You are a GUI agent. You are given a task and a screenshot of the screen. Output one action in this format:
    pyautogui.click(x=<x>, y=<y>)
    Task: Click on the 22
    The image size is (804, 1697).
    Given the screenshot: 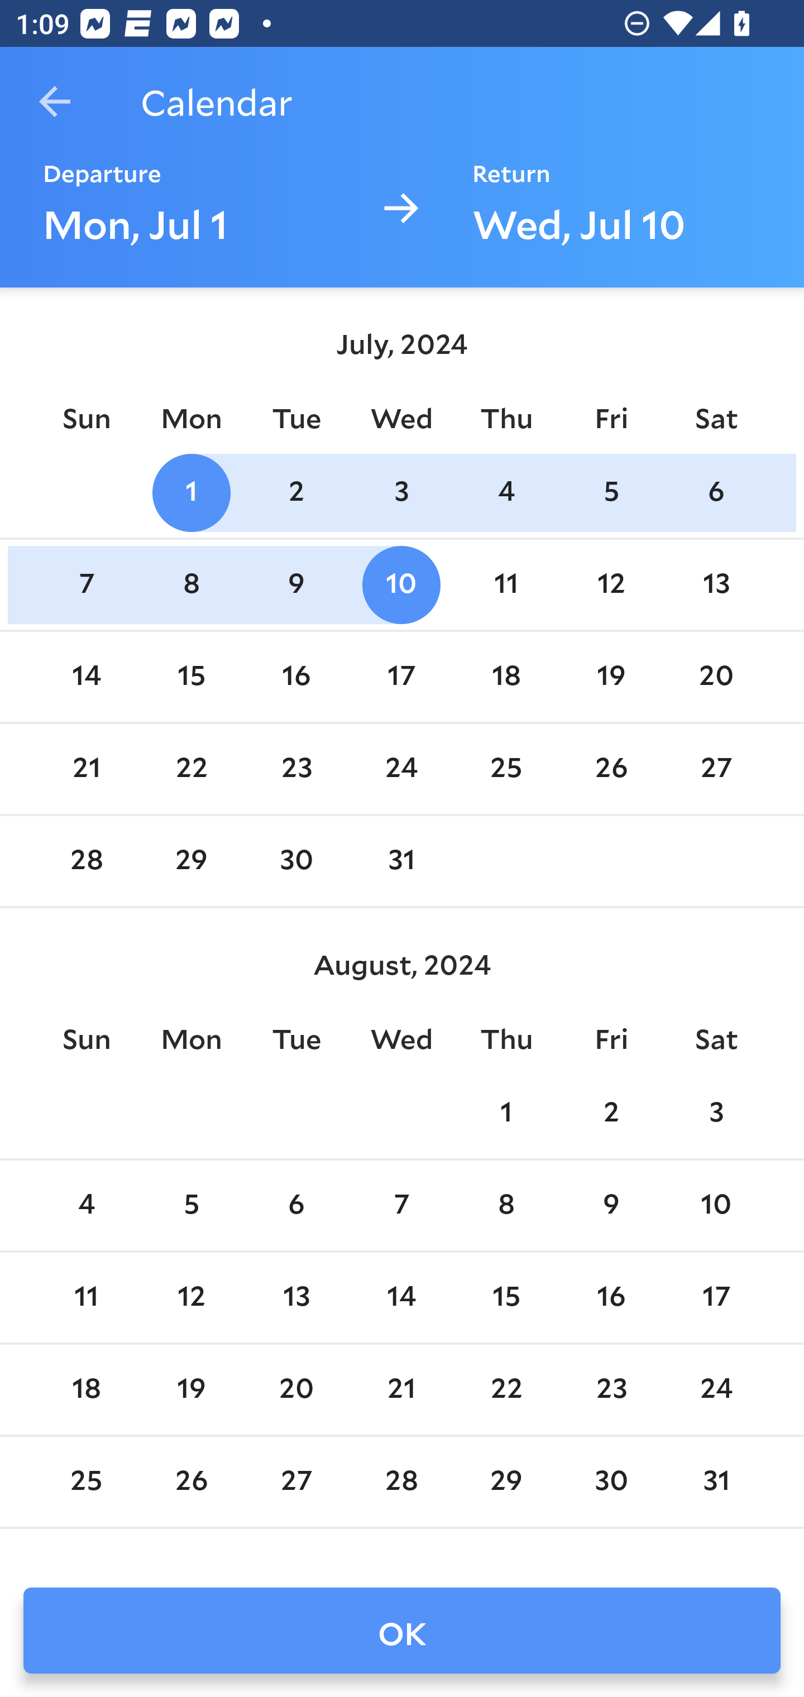 What is the action you would take?
    pyautogui.click(x=192, y=769)
    